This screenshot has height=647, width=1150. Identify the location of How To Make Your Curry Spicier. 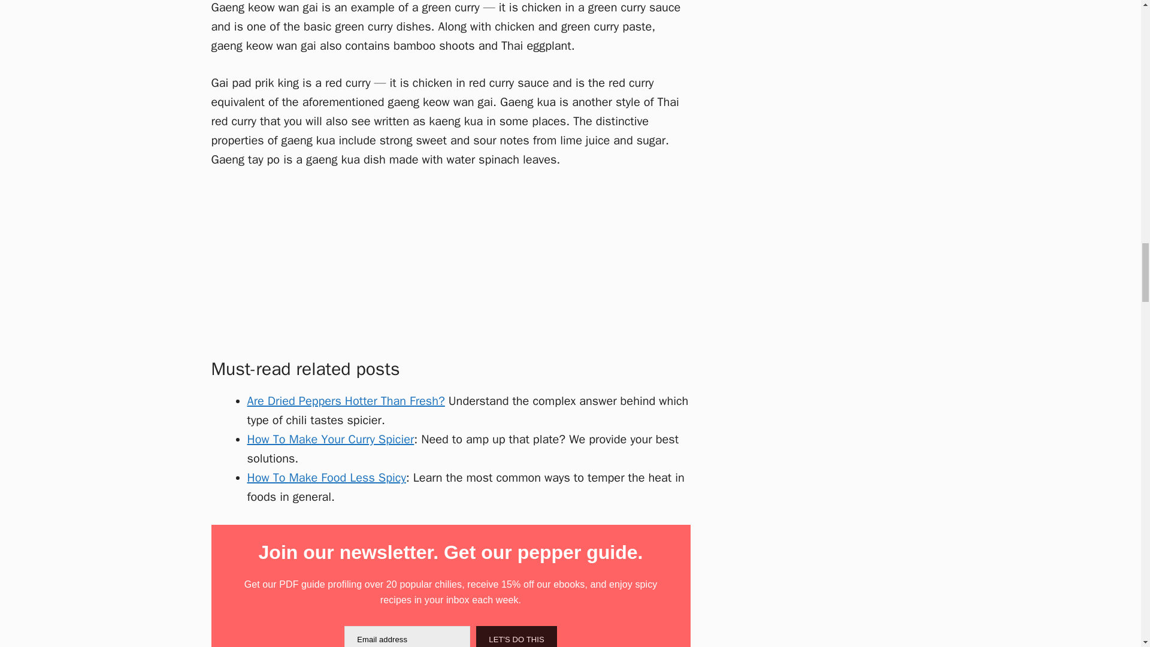
(331, 440).